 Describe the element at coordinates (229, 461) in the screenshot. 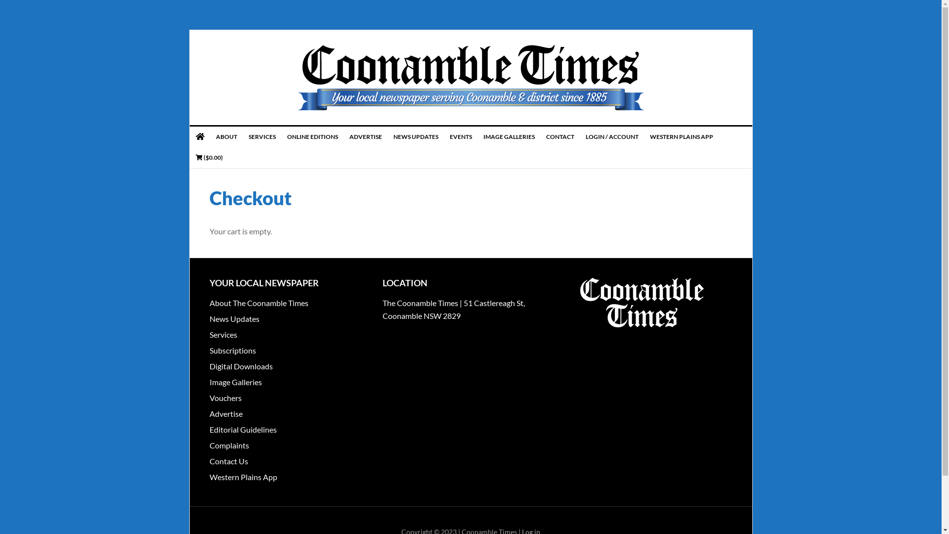

I see `Contact Us` at that location.